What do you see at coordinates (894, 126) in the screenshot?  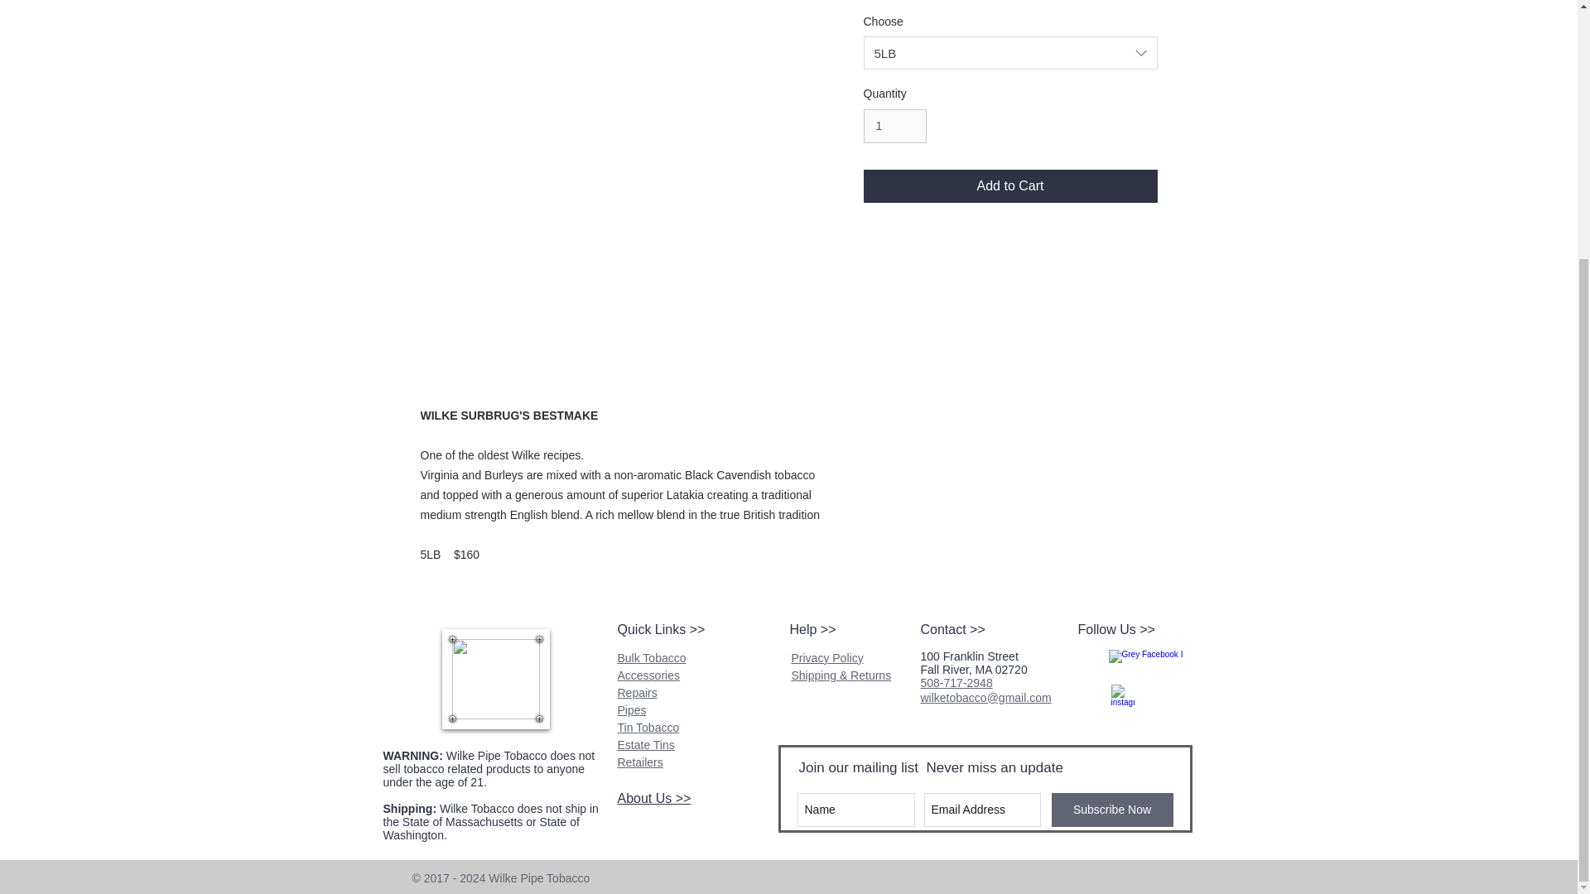 I see `1` at bounding box center [894, 126].